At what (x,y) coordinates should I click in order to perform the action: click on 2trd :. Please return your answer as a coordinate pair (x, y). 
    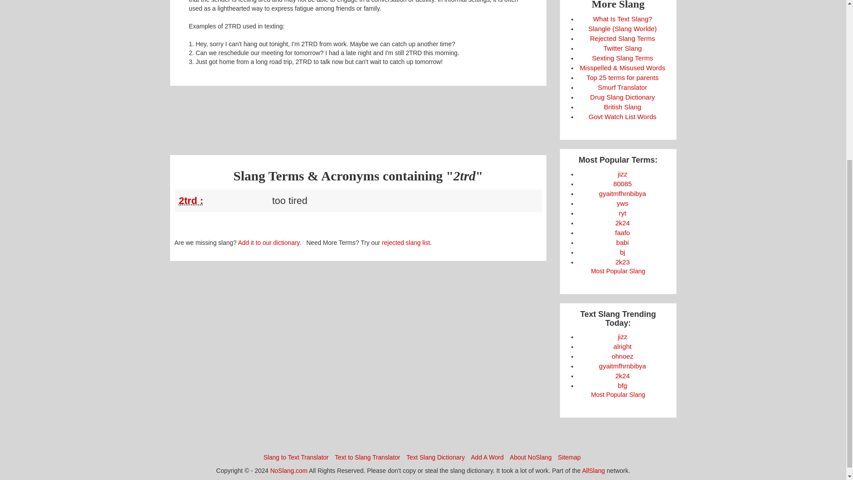
    Looking at the image, I should click on (190, 200).